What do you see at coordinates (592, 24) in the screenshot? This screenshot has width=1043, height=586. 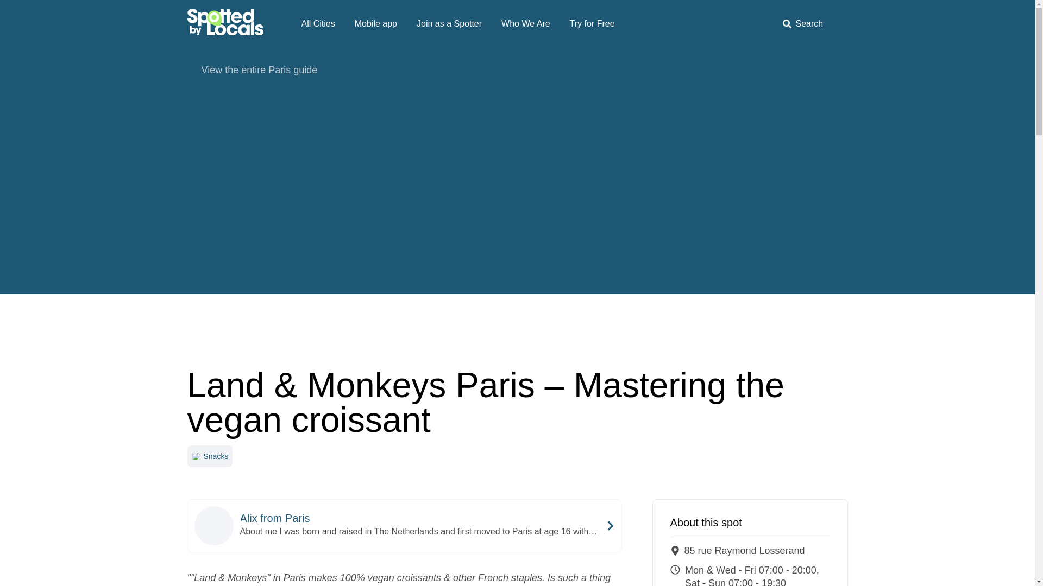 I see `Try for Free` at bounding box center [592, 24].